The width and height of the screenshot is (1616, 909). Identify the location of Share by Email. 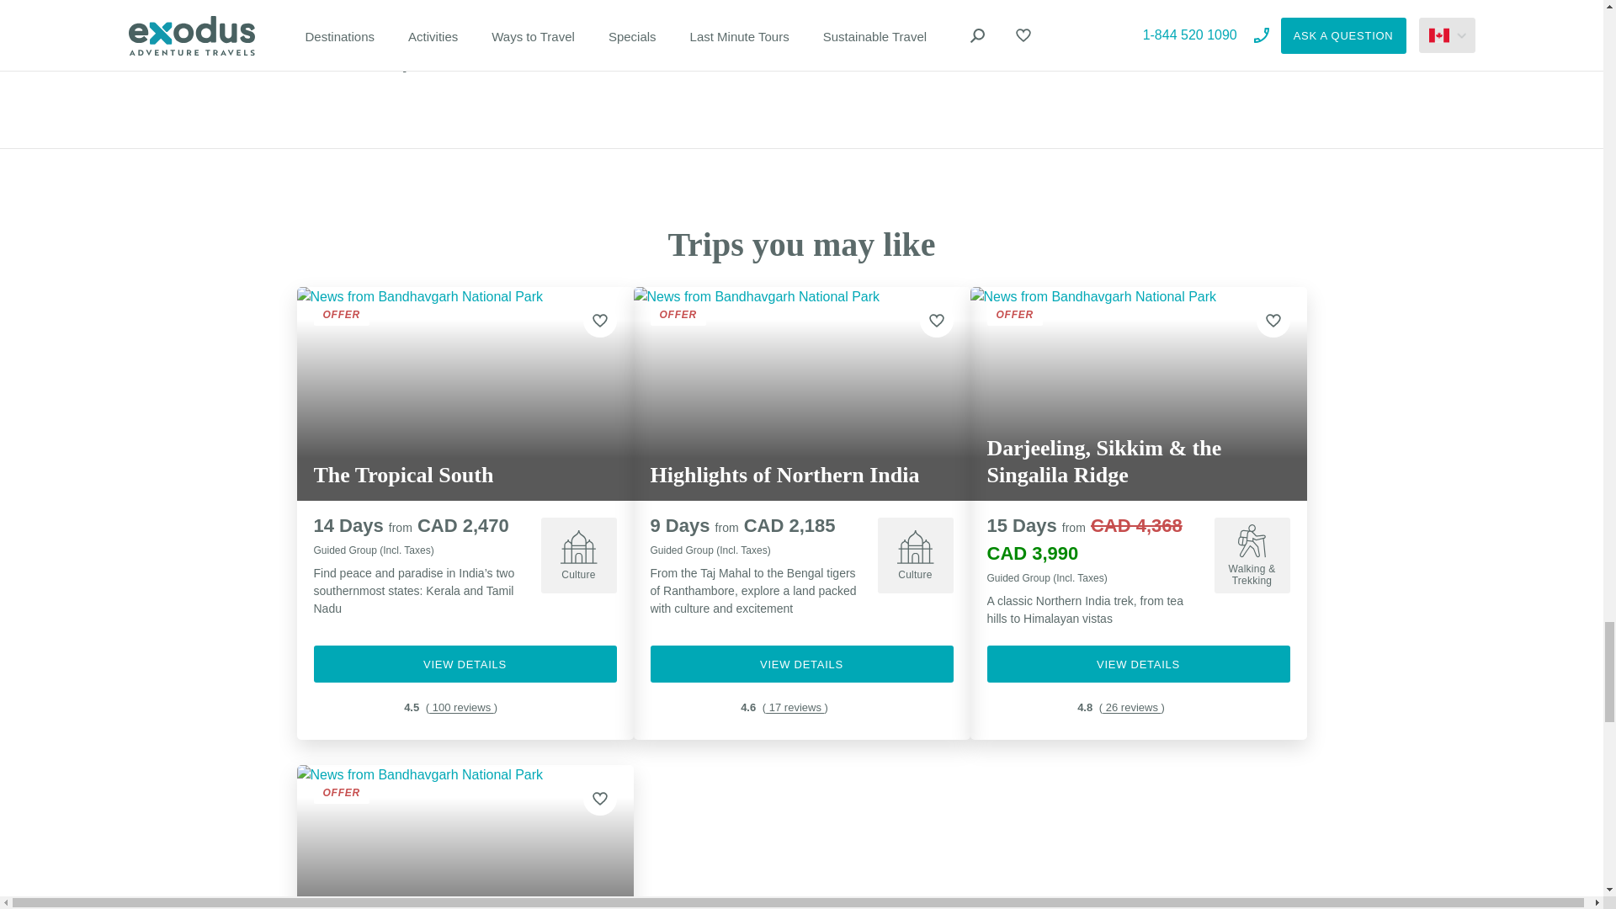
(375, 65).